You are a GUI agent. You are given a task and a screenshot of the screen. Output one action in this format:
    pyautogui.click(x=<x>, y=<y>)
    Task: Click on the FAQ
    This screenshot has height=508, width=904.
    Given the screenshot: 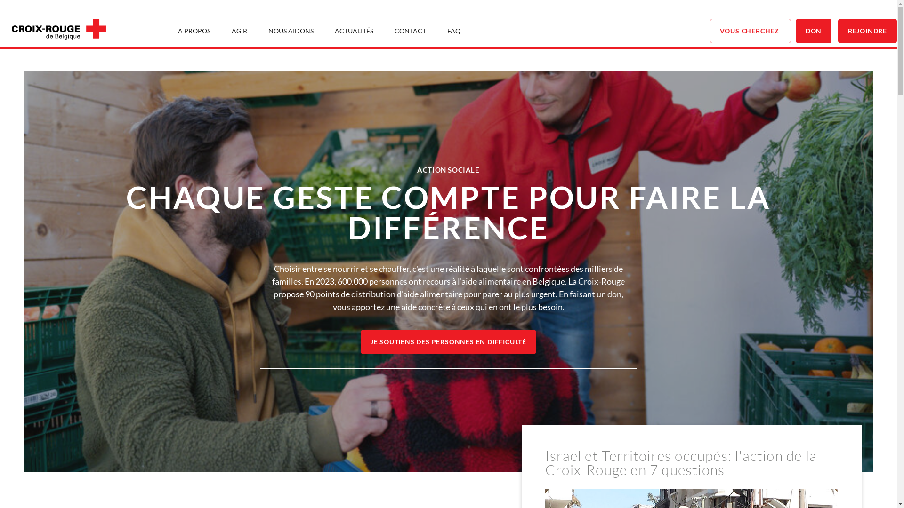 What is the action you would take?
    pyautogui.click(x=454, y=31)
    